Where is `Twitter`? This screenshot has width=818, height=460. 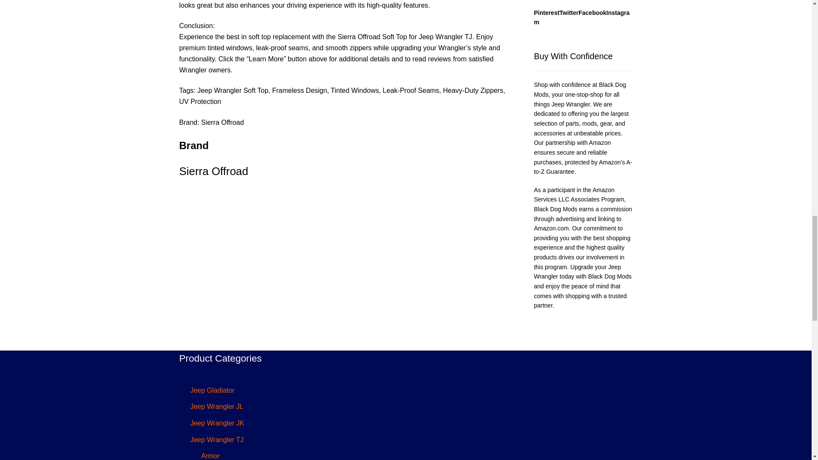 Twitter is located at coordinates (569, 12).